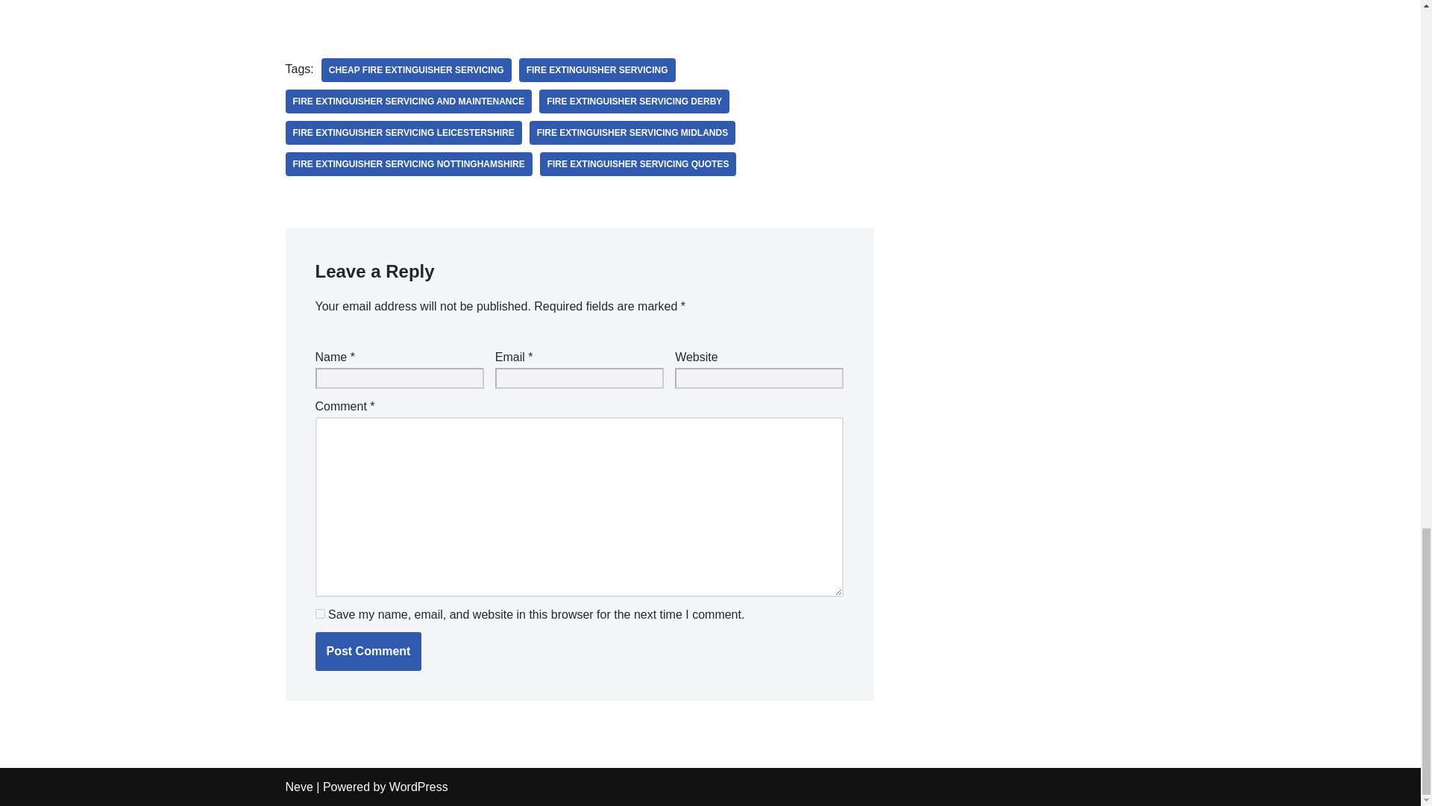 The width and height of the screenshot is (1432, 806). I want to click on Fire Extinguisher Servicing Nottinghamshire, so click(408, 164).